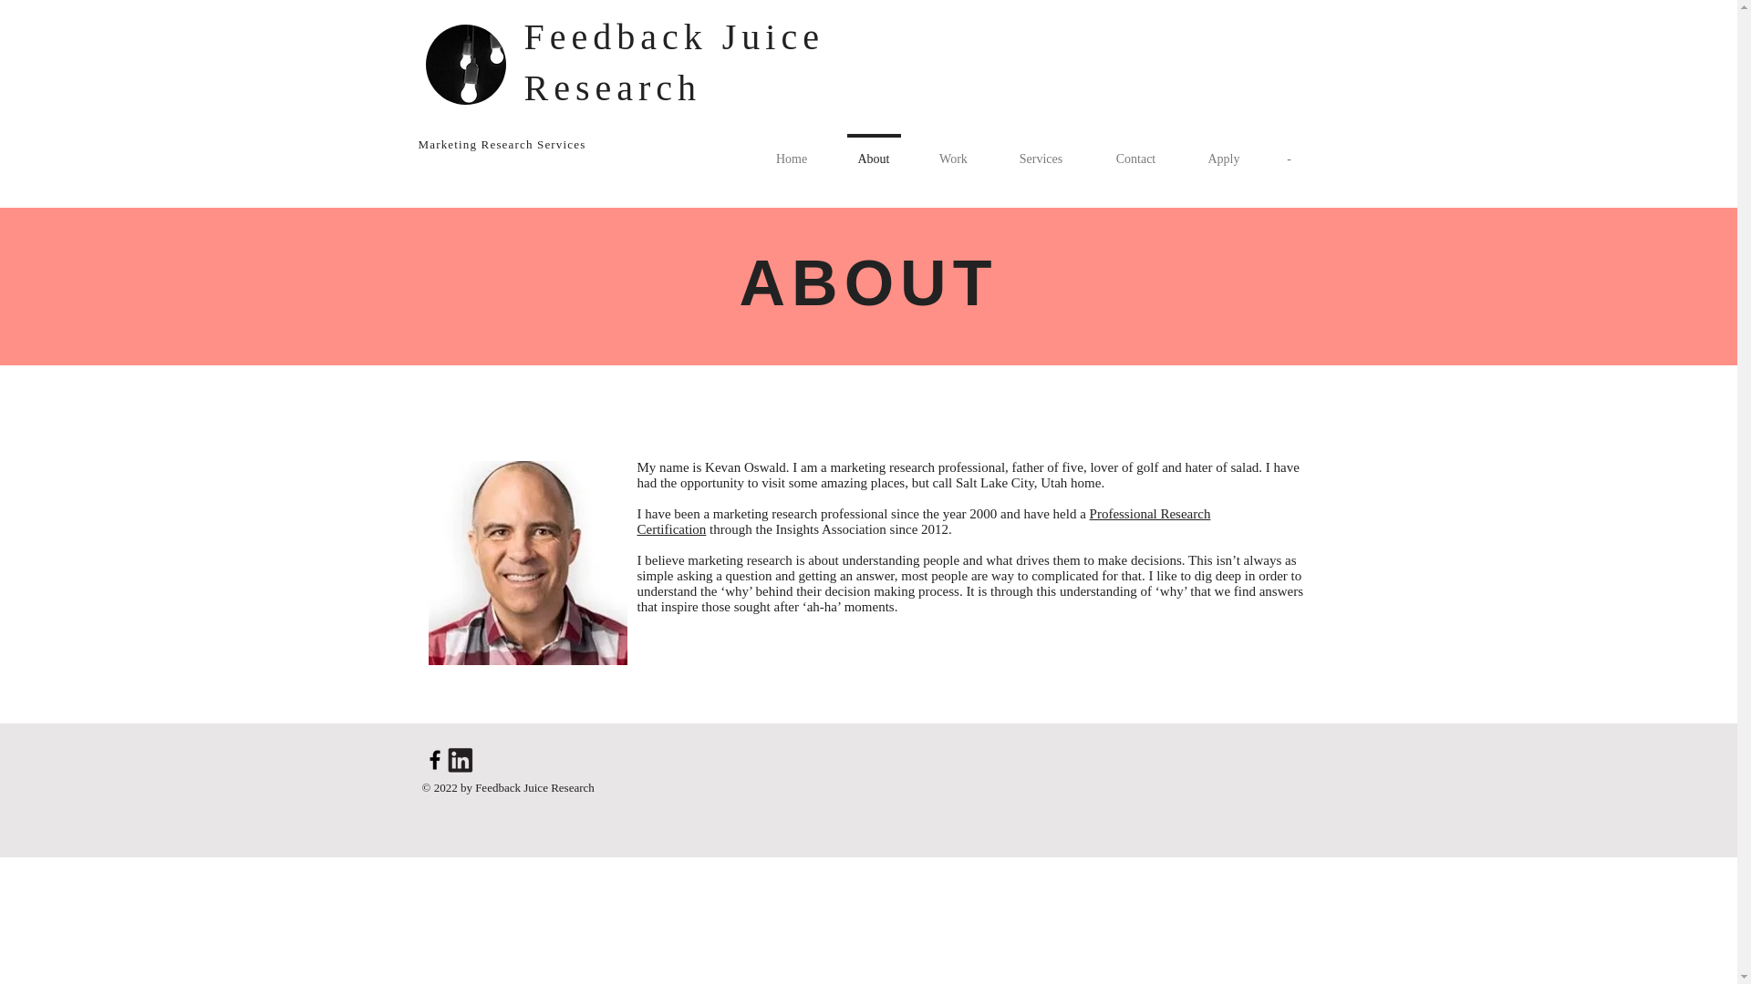 Image resolution: width=1751 pixels, height=984 pixels. What do you see at coordinates (923, 521) in the screenshot?
I see `Professional Research Certification` at bounding box center [923, 521].